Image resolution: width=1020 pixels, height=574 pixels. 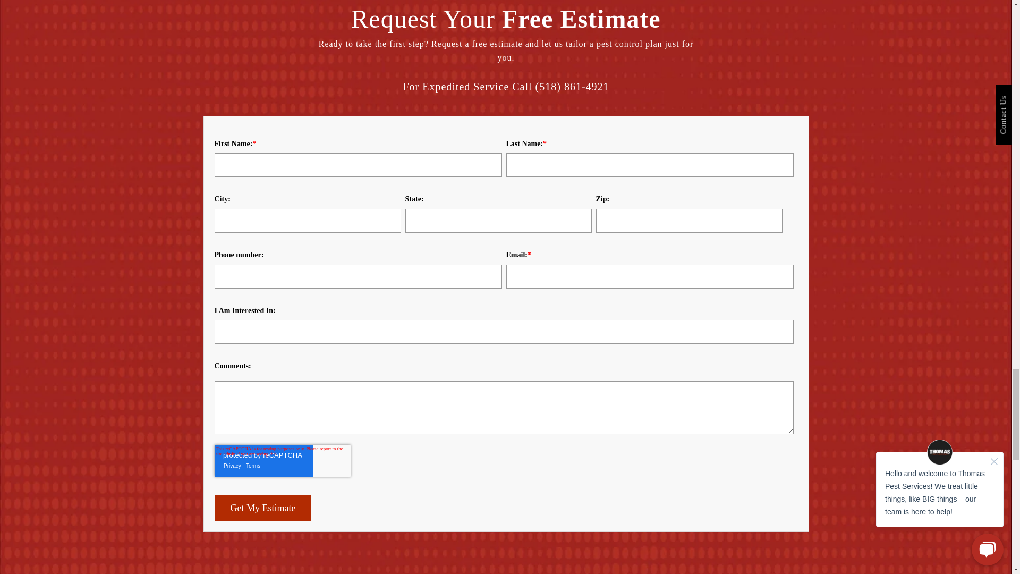 I want to click on Get My Estimate, so click(x=263, y=508).